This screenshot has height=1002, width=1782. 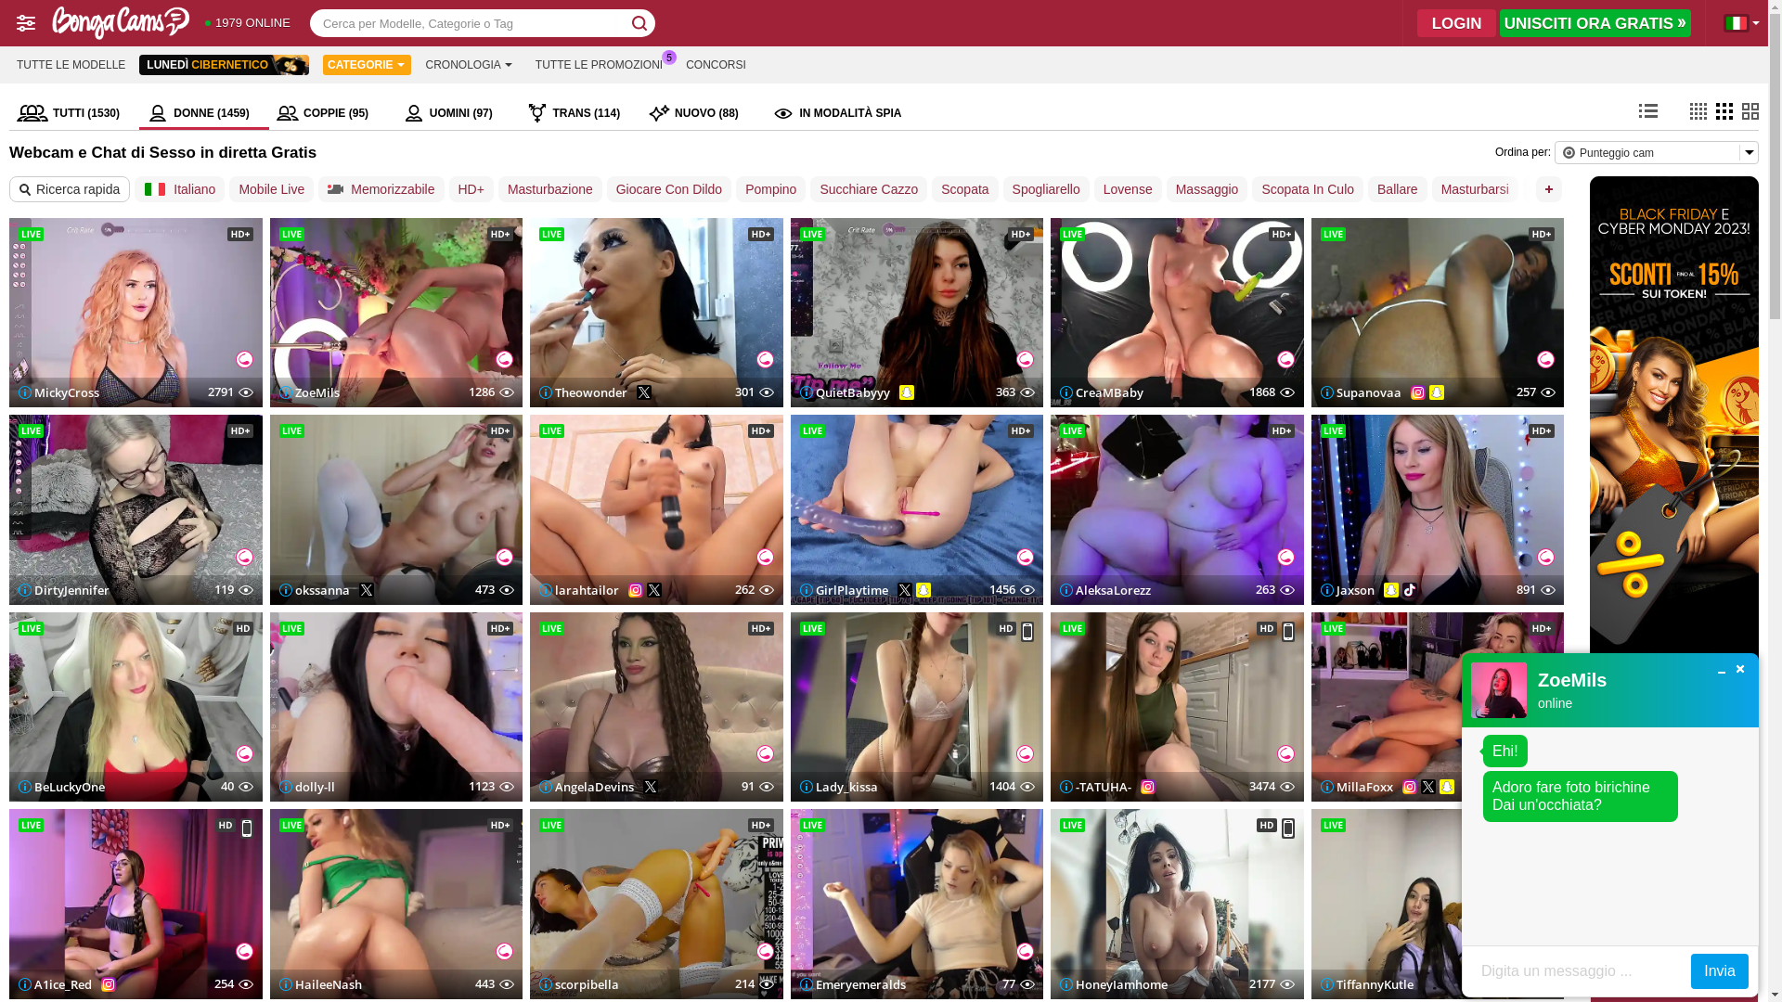 I want to click on TRANS (114), so click(x=579, y=113).